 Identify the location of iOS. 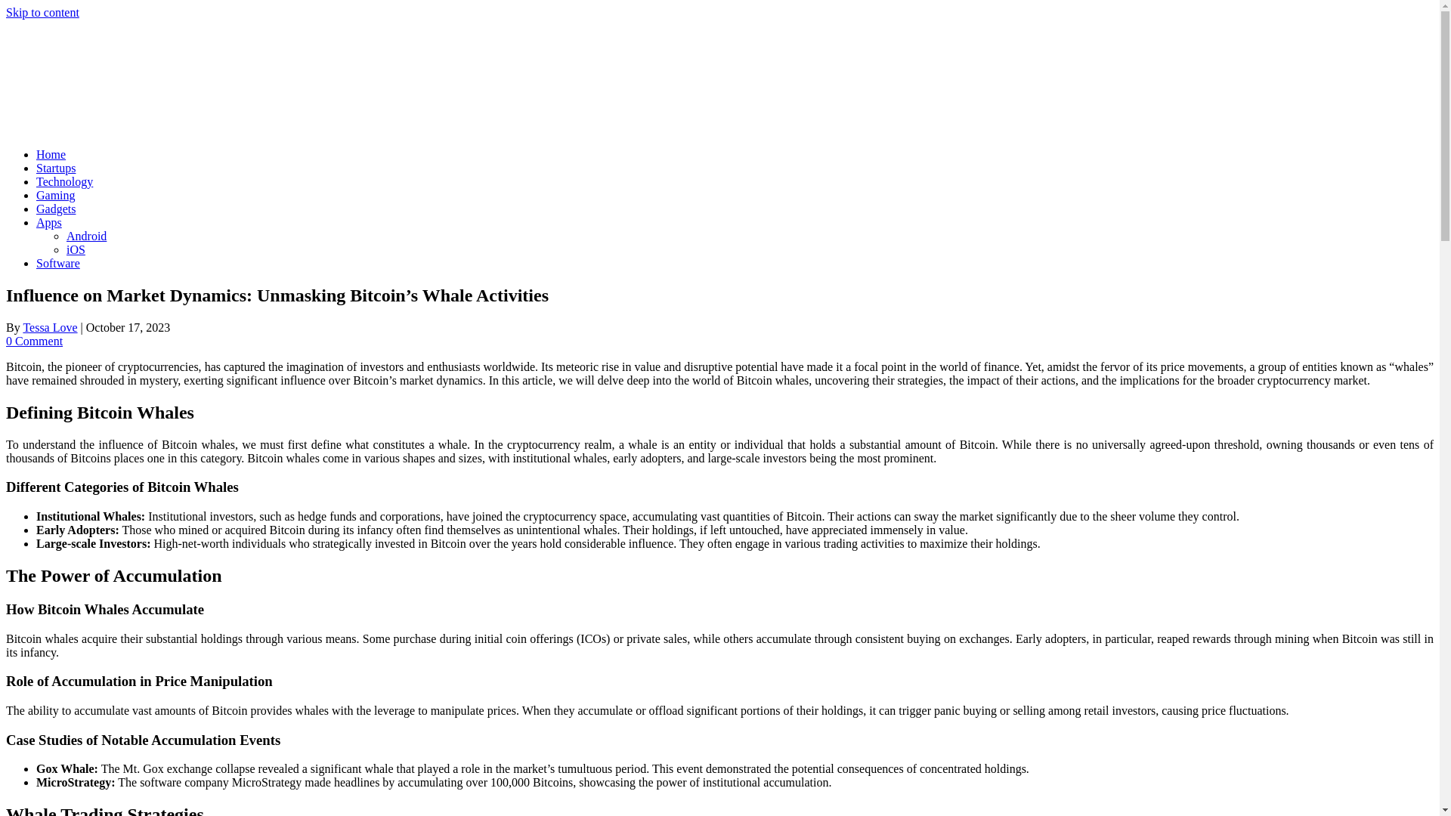
(76, 249).